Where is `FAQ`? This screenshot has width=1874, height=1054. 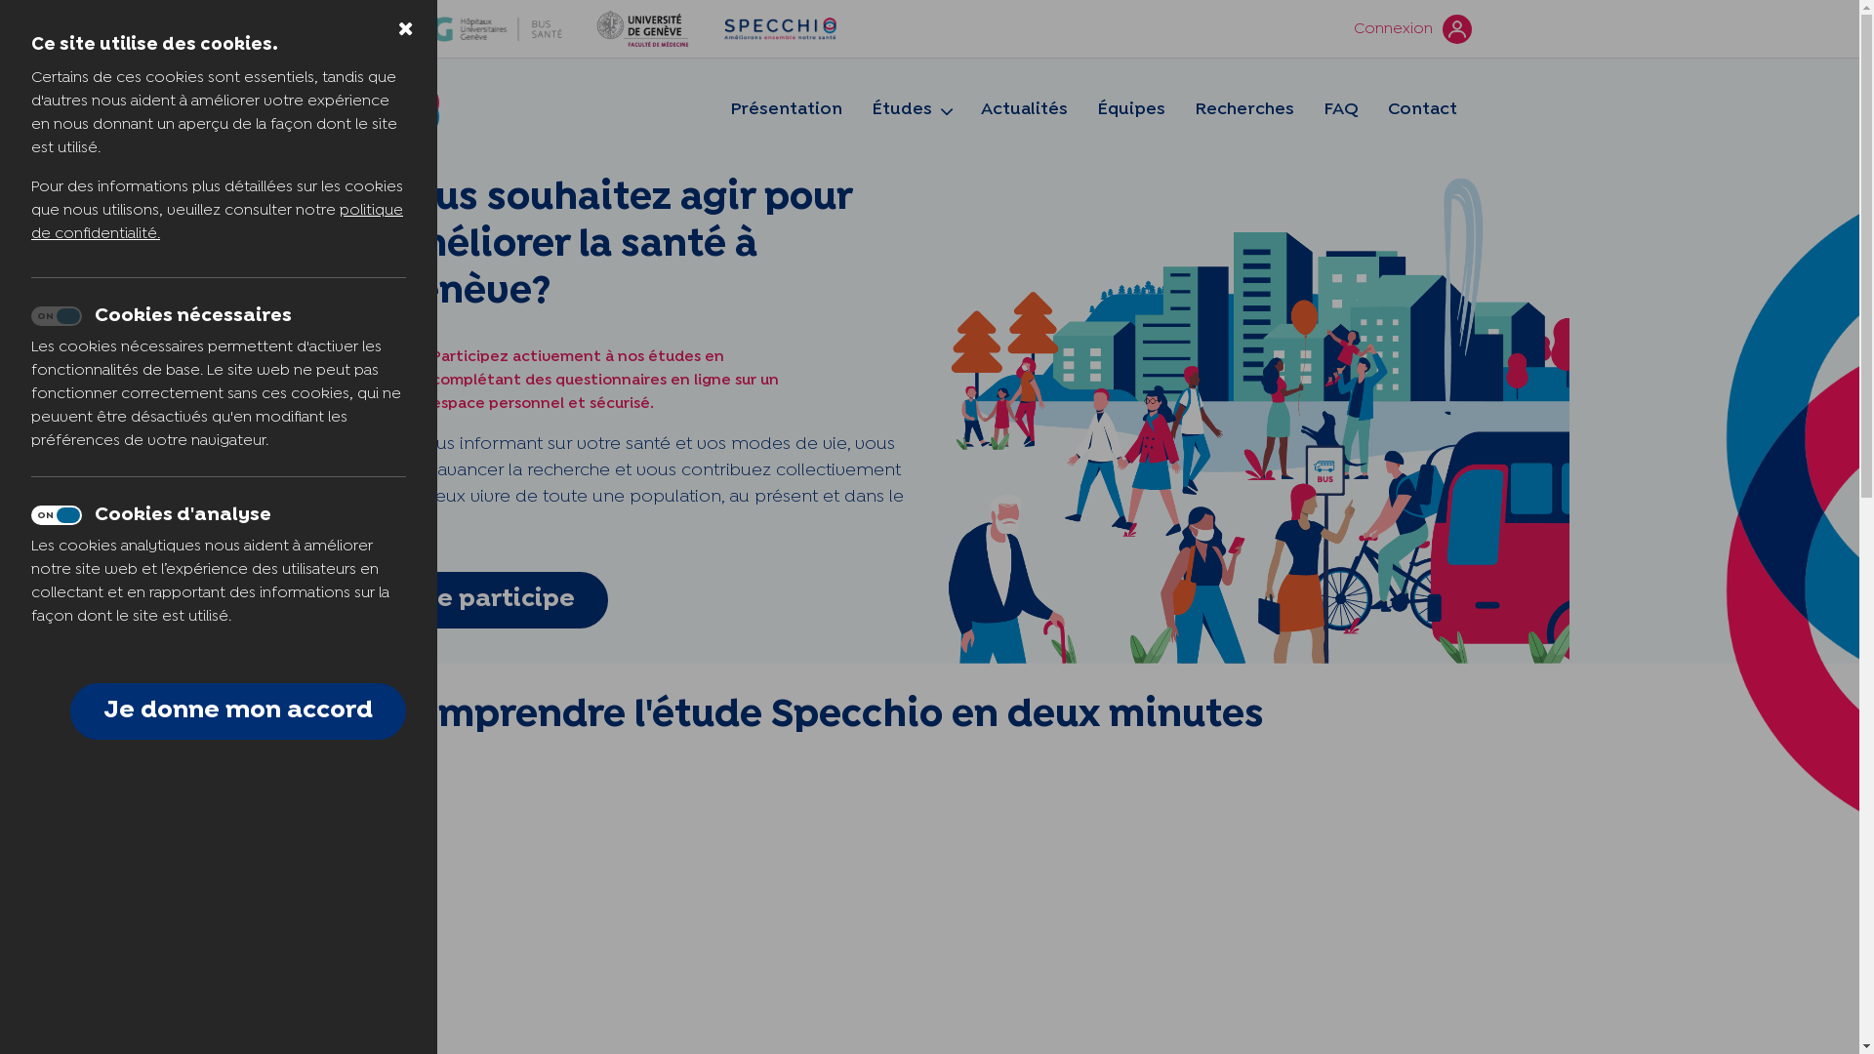
FAQ is located at coordinates (1340, 109).